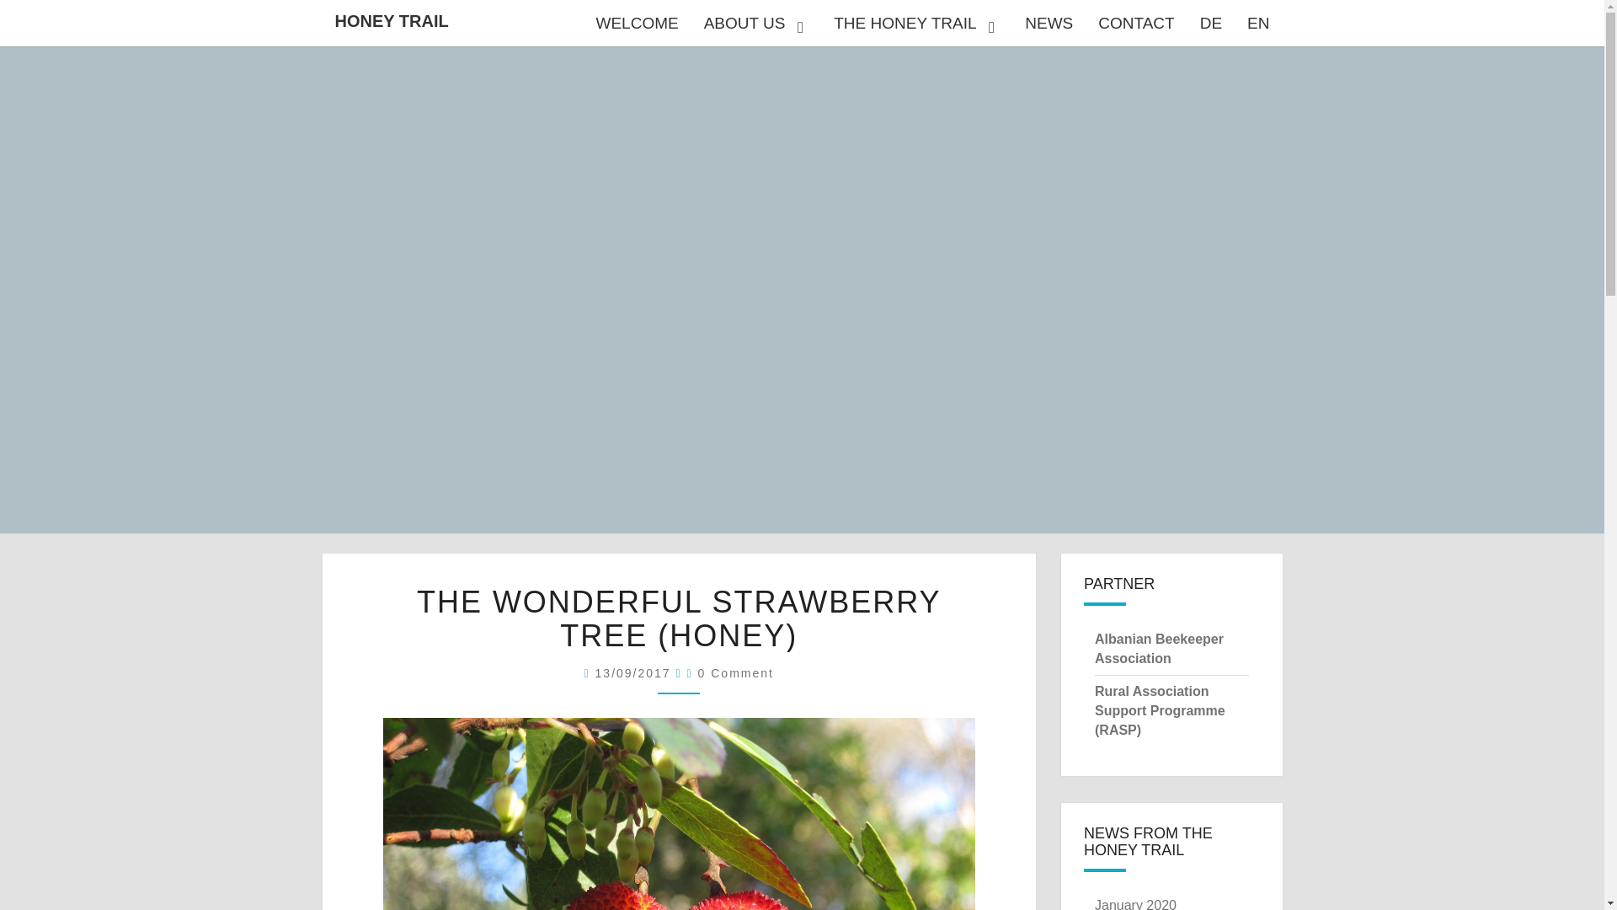 This screenshot has width=1617, height=910. What do you see at coordinates (916, 24) in the screenshot?
I see `THE HONEY TRAIL` at bounding box center [916, 24].